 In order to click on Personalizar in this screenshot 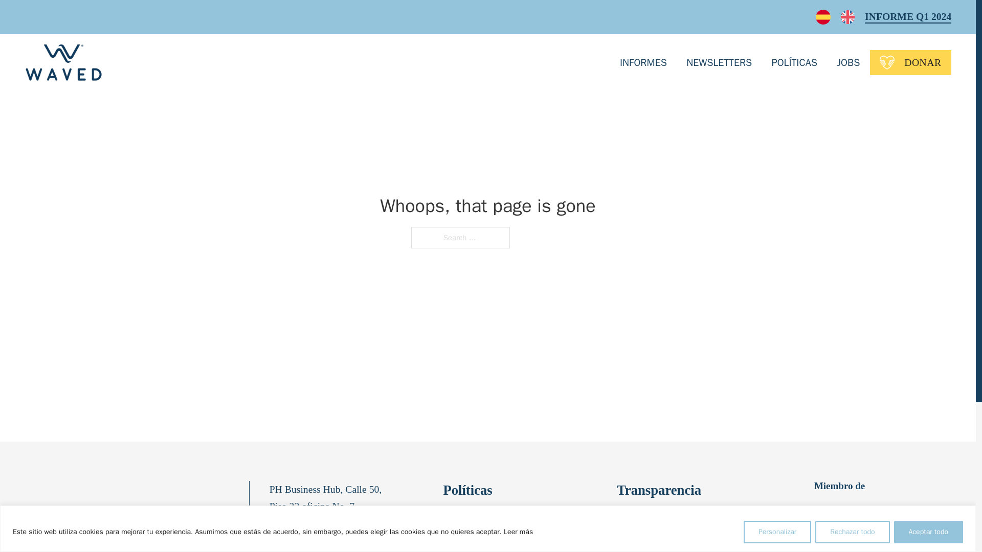, I will do `click(777, 532)`.